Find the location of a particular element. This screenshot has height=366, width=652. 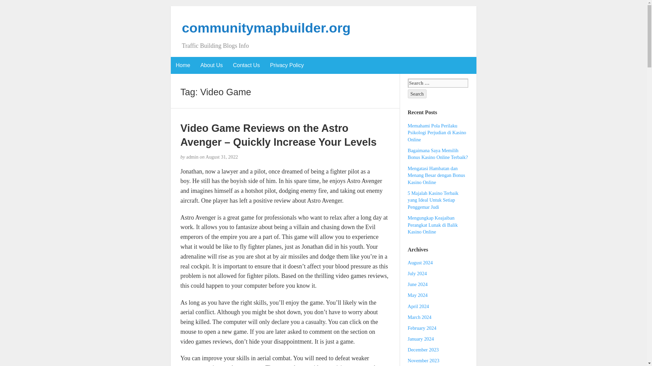

Memahami Pola Perilaku Psikologi Perjudian di Kasino Online is located at coordinates (437, 133).